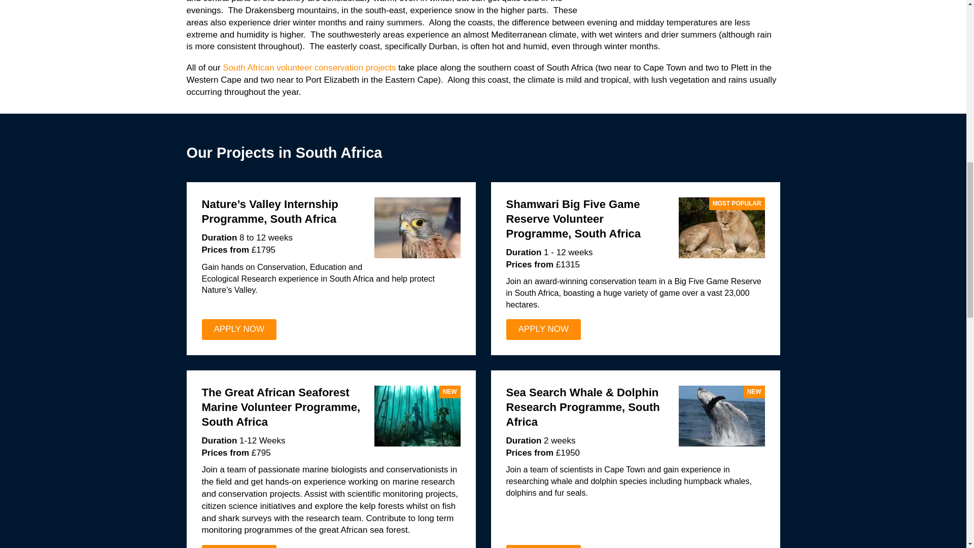 The width and height of the screenshot is (974, 548). Describe the element at coordinates (417, 416) in the screenshot. I see `NEW` at that location.